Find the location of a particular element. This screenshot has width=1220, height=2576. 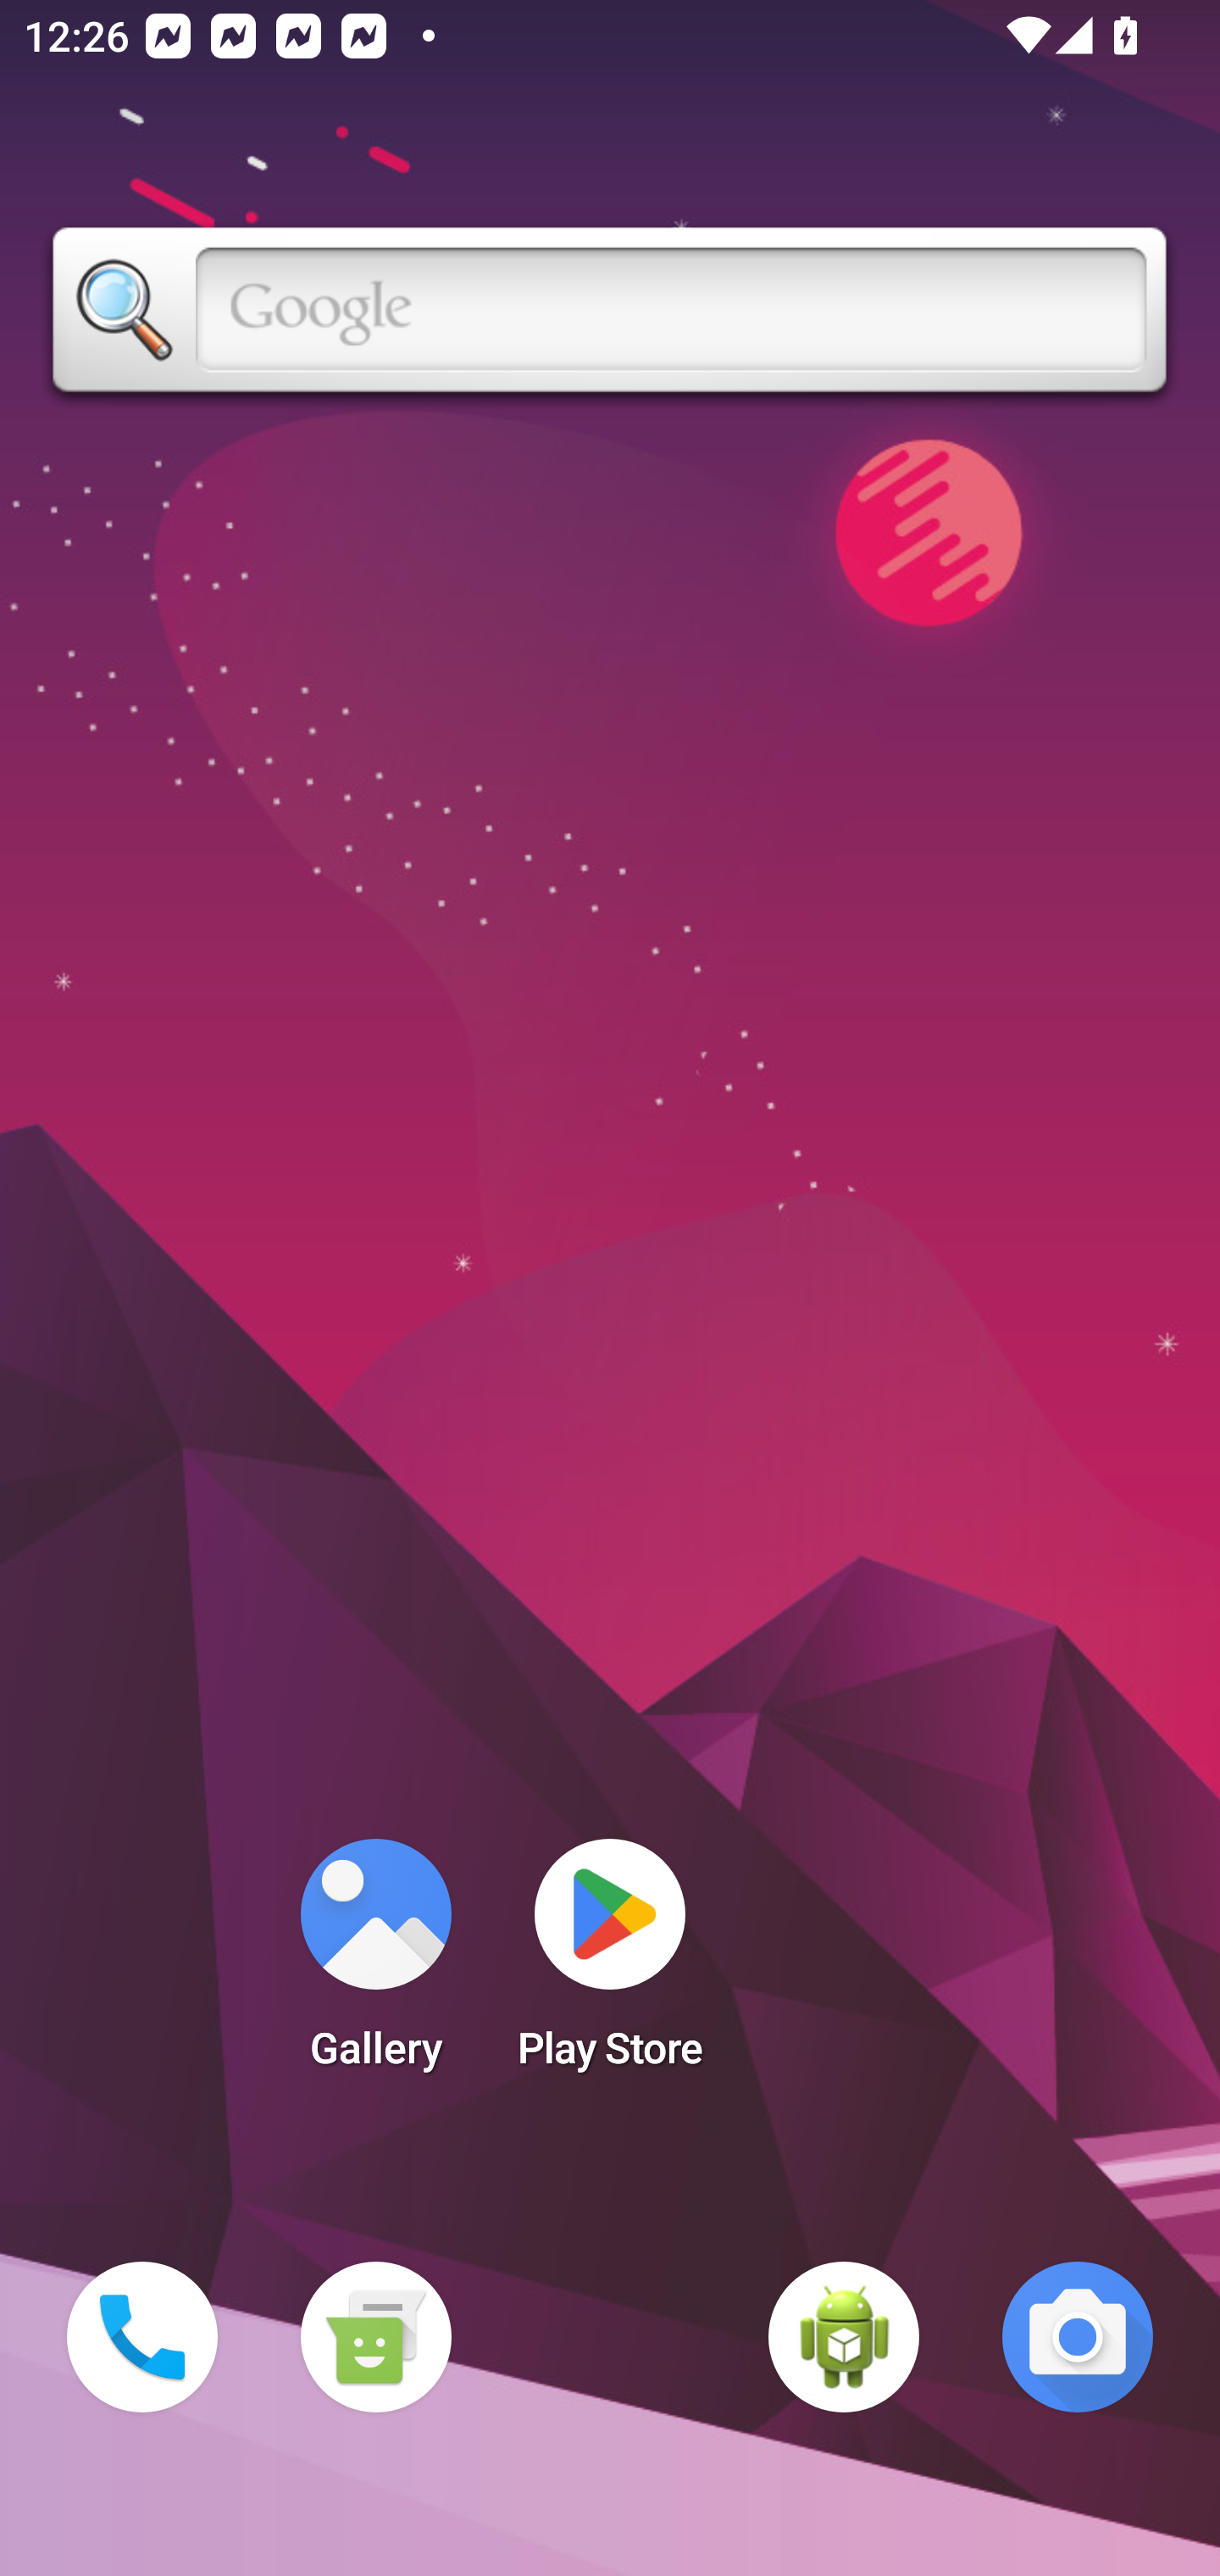

Gallery is located at coordinates (375, 1964).